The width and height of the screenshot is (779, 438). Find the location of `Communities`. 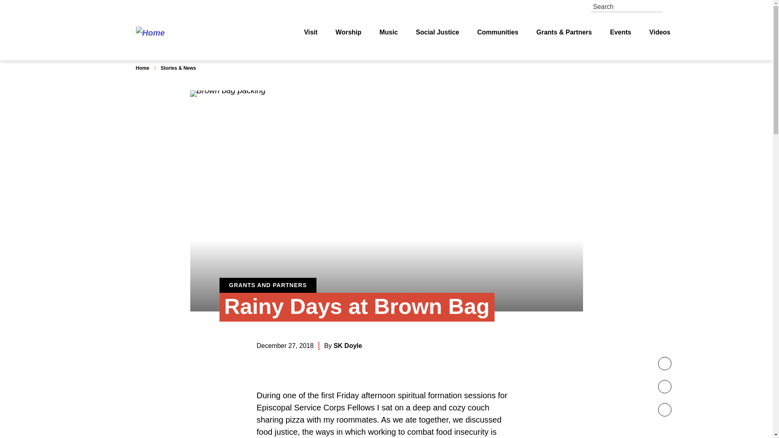

Communities is located at coordinates (497, 32).